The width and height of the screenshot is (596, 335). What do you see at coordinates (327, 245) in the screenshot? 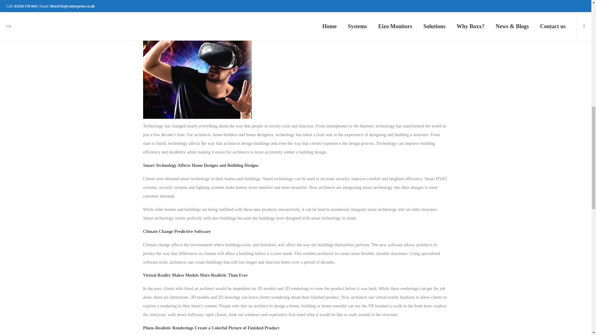
I see `affect the way the buildings themselves perform` at bounding box center [327, 245].